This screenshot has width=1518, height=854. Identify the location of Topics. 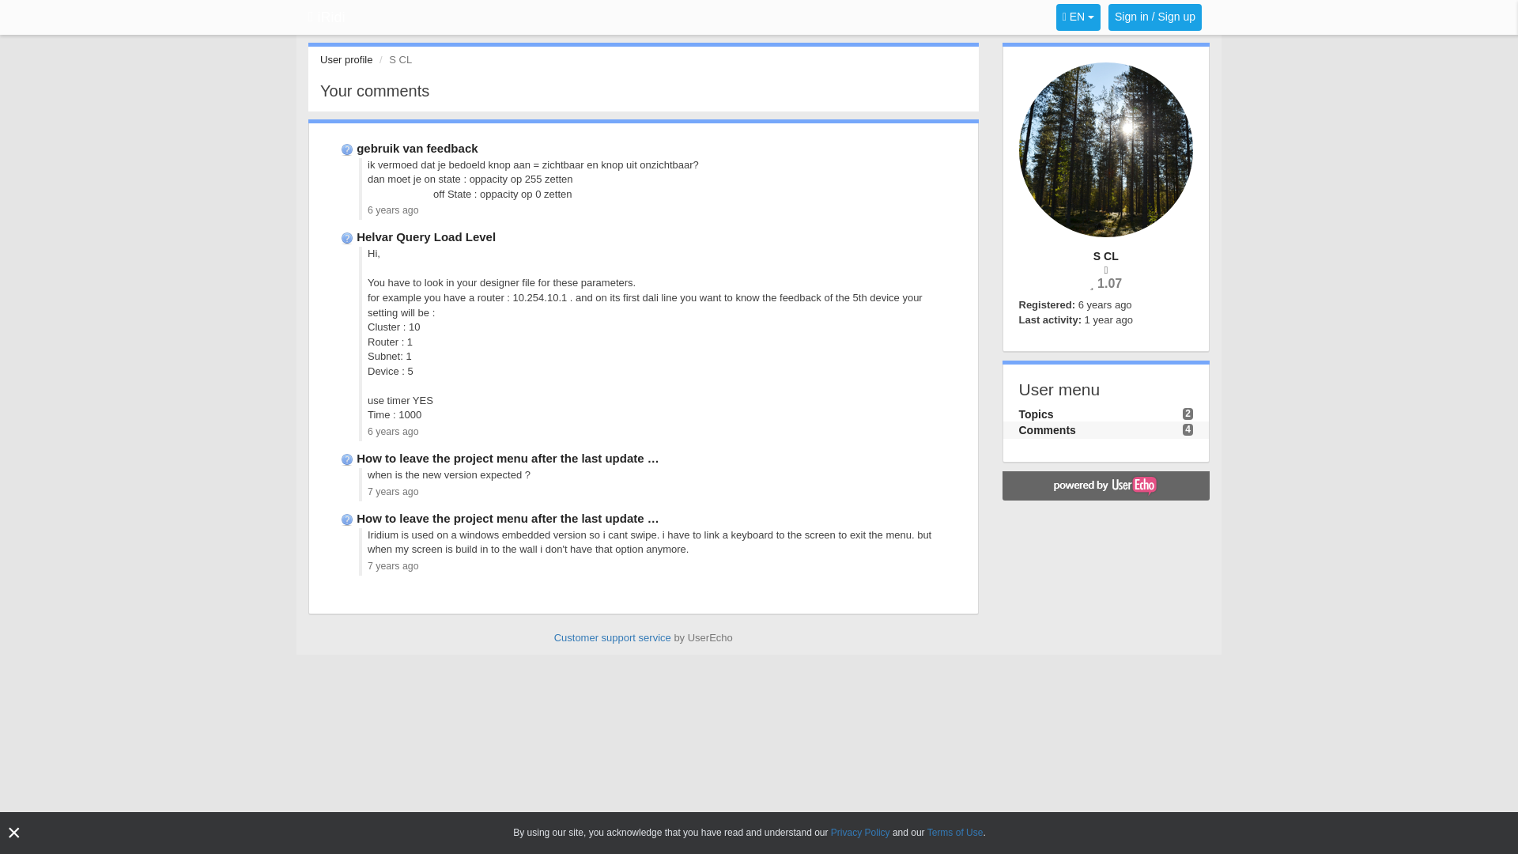
(1036, 414).